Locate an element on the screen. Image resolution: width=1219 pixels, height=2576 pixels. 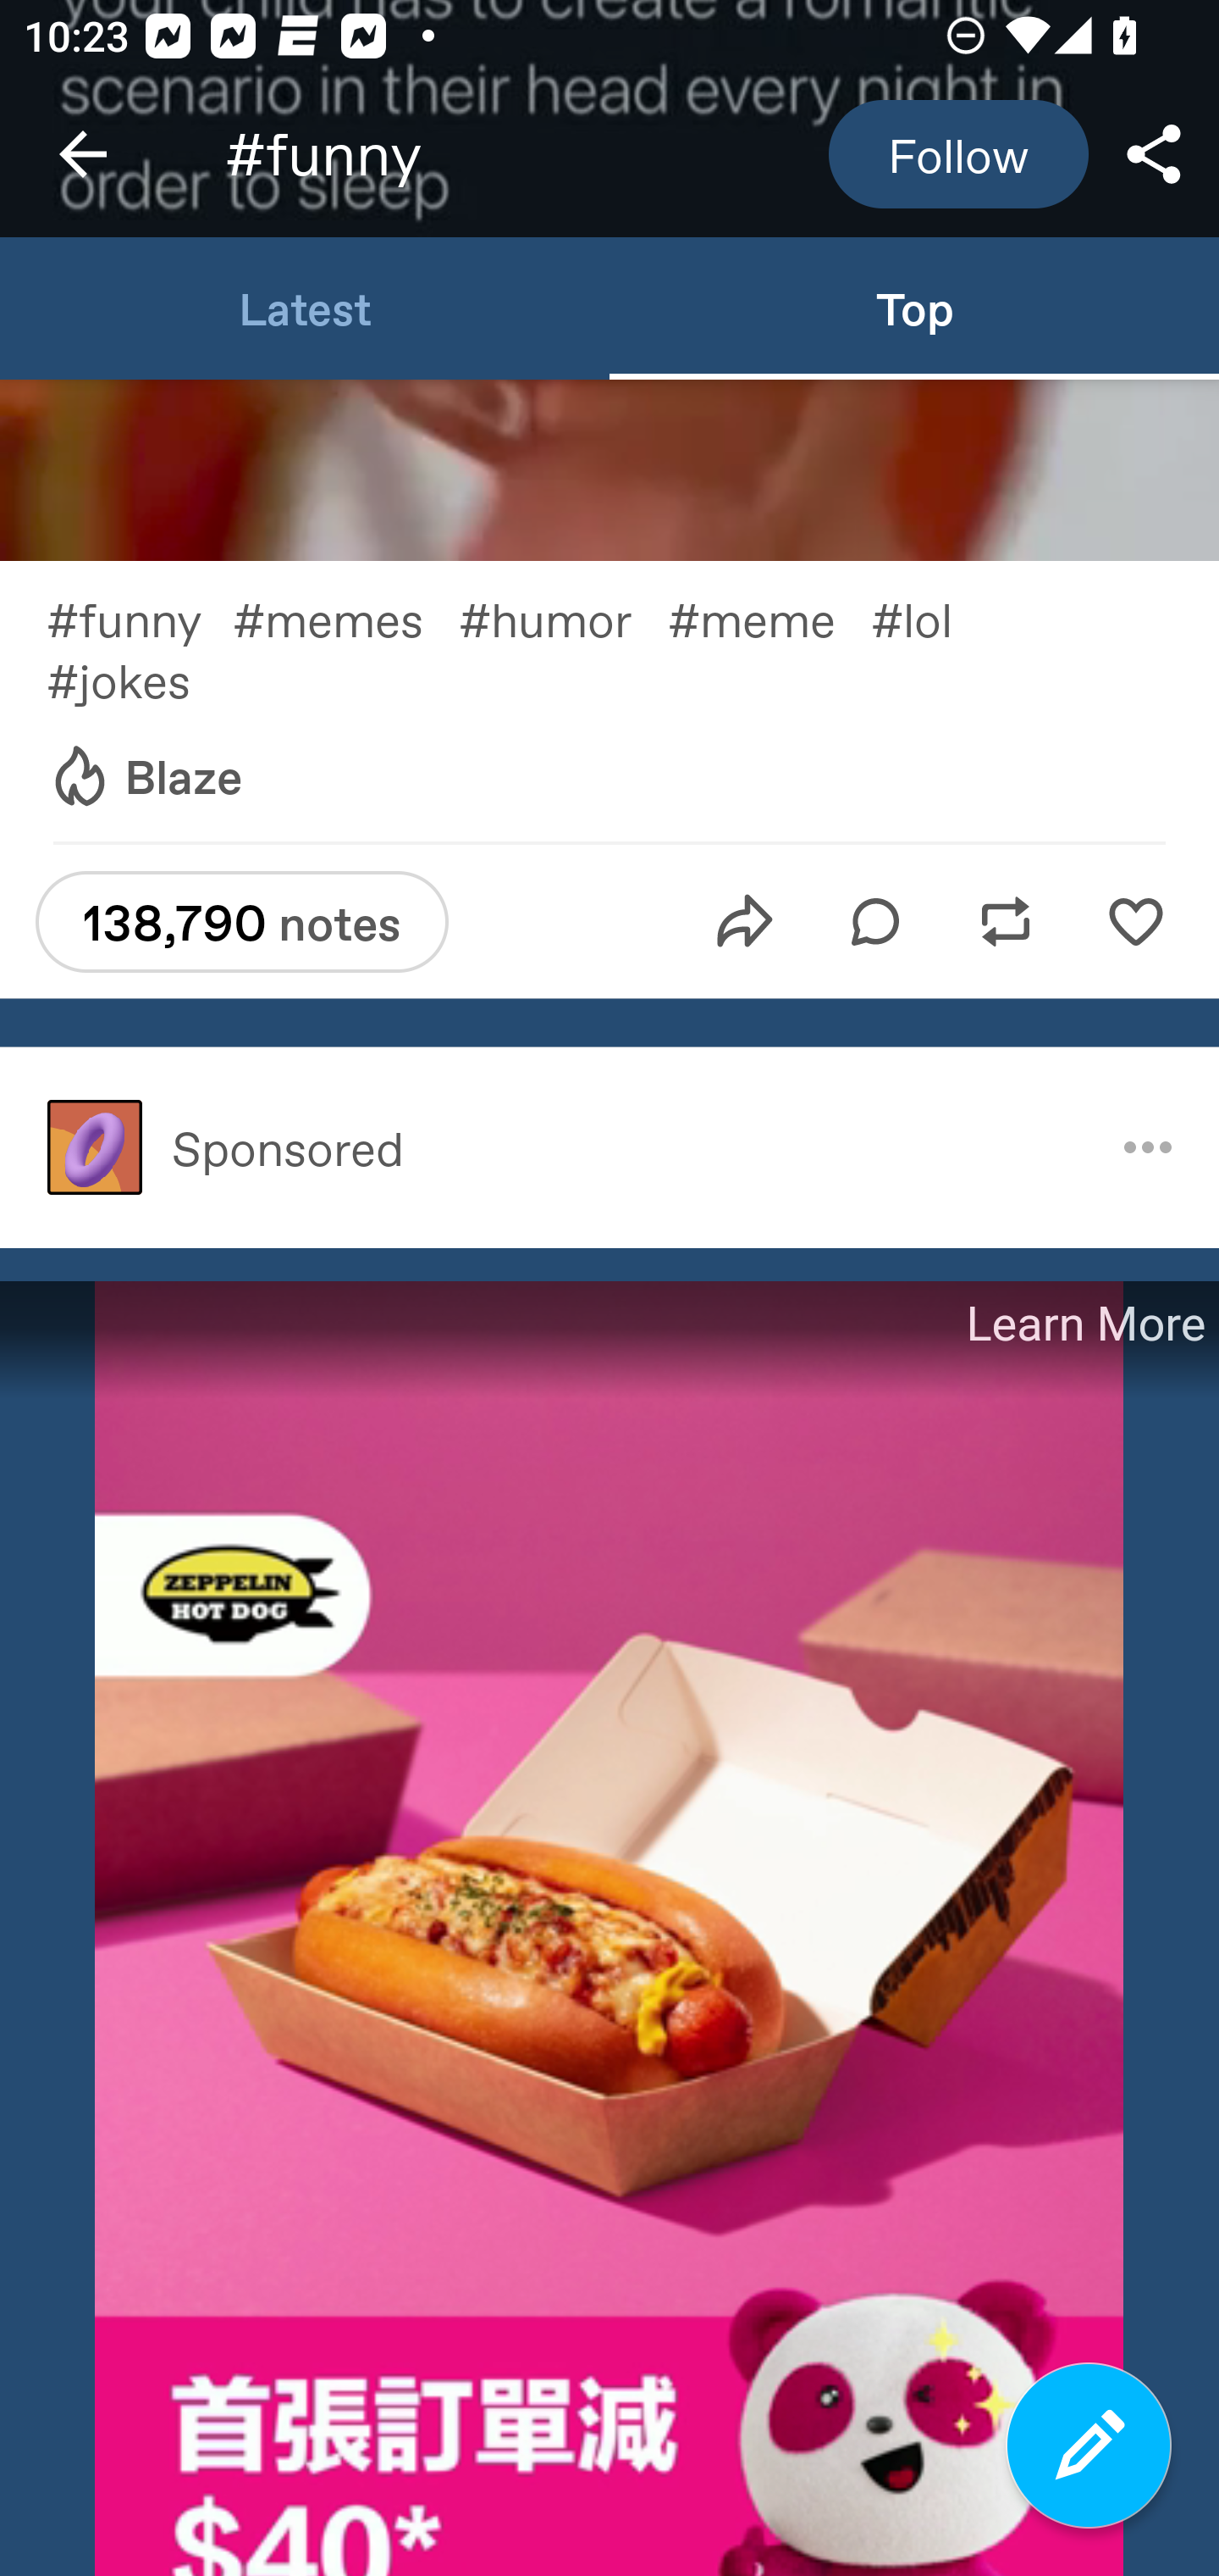
Like is located at coordinates (1135, 922).